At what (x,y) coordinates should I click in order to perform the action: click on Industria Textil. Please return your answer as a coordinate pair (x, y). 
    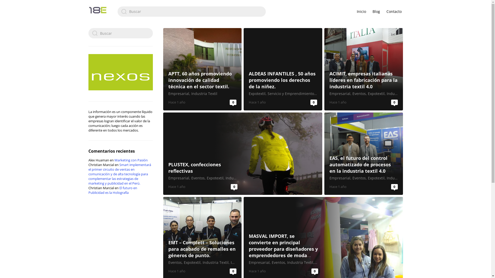
    Looking at the image, I should click on (300, 263).